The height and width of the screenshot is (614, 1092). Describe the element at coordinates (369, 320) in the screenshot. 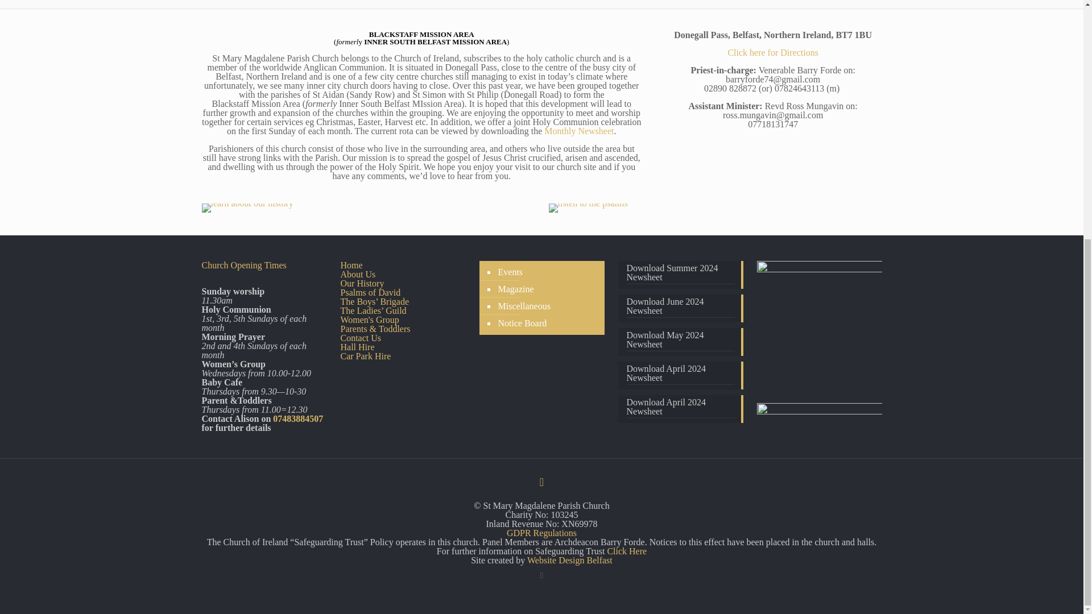

I see `Women's Group` at that location.